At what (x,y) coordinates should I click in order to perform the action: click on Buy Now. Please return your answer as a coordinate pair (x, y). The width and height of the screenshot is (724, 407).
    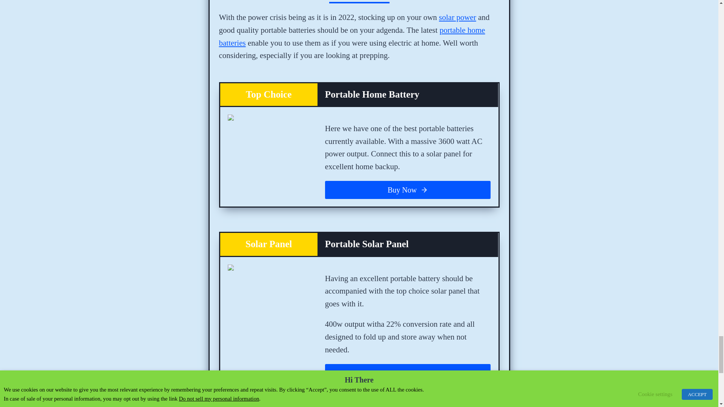
    Looking at the image, I should click on (408, 190).